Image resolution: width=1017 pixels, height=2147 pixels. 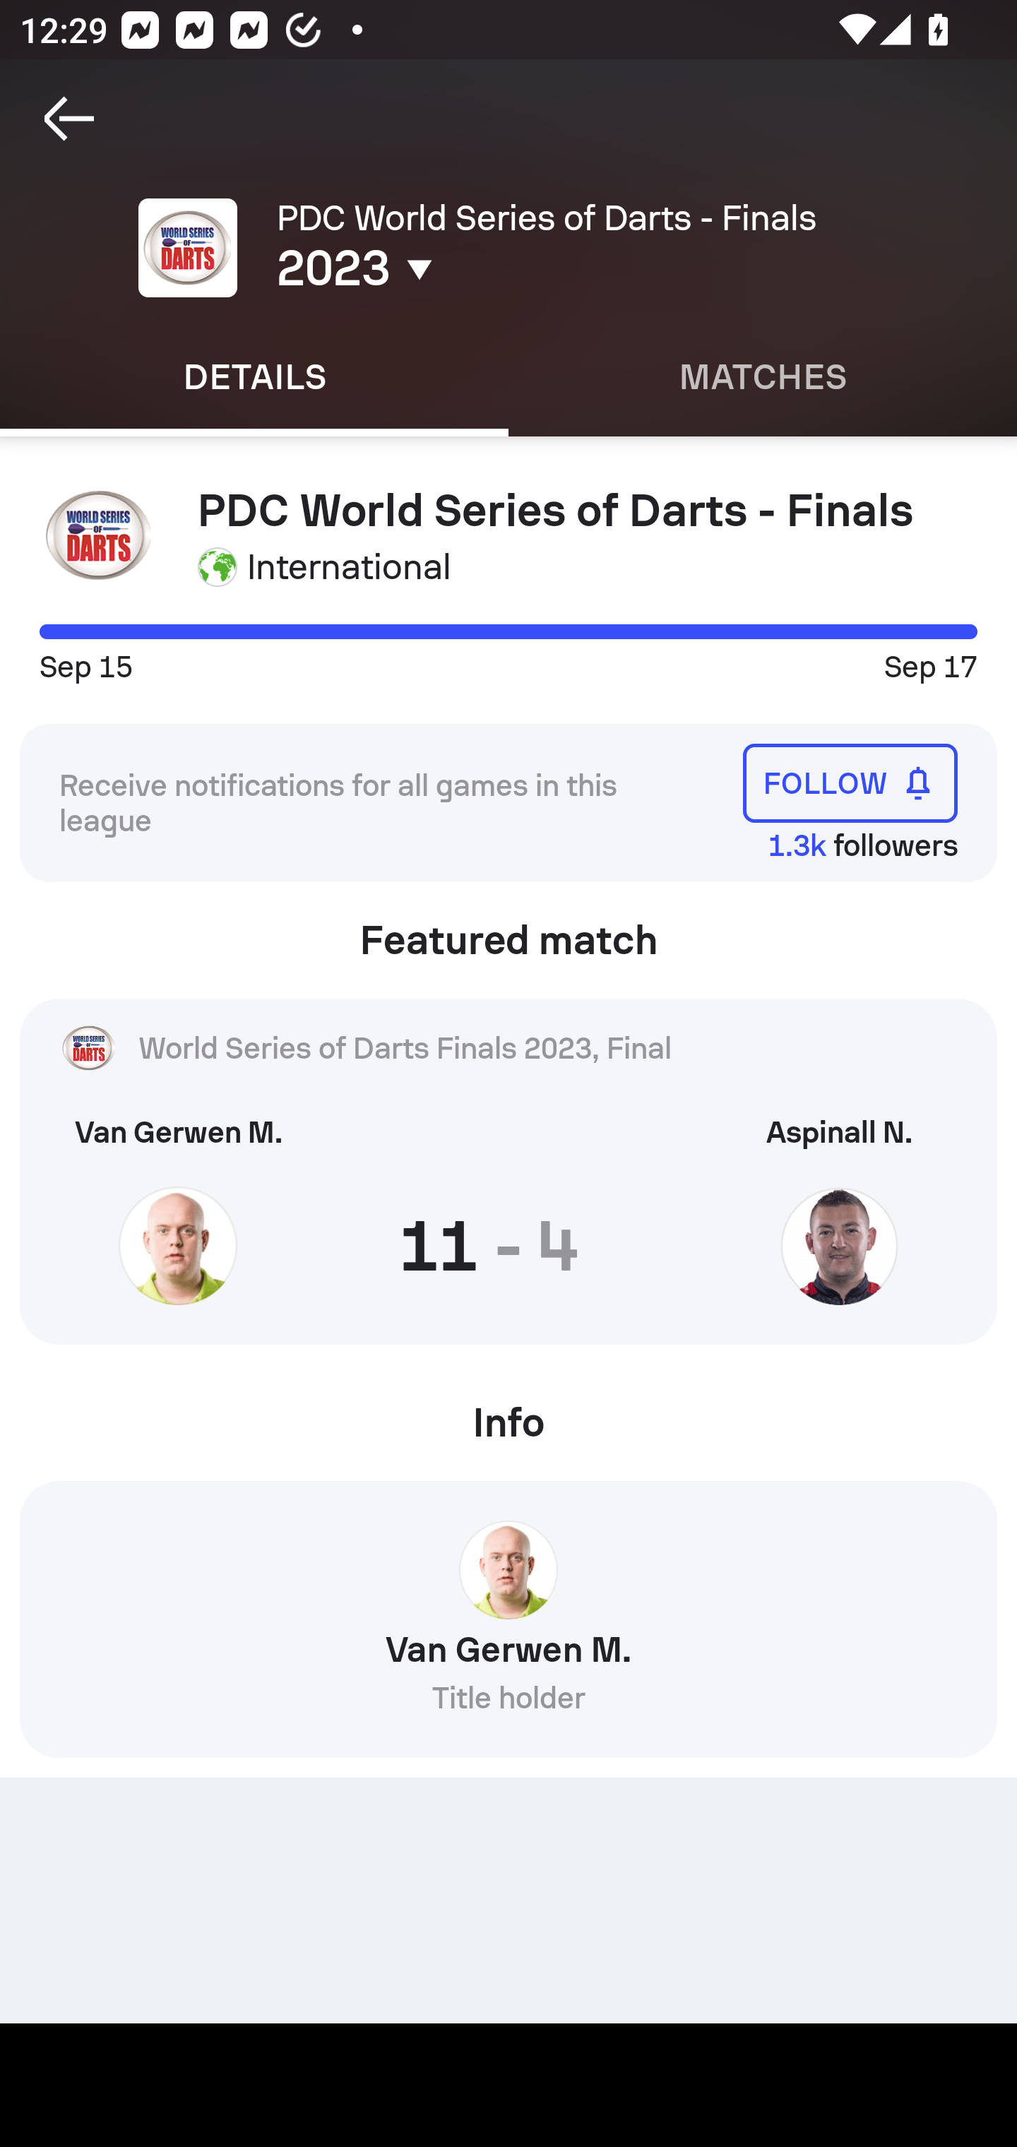 I want to click on Van Gerwen M. Title holder, so click(x=509, y=1629).